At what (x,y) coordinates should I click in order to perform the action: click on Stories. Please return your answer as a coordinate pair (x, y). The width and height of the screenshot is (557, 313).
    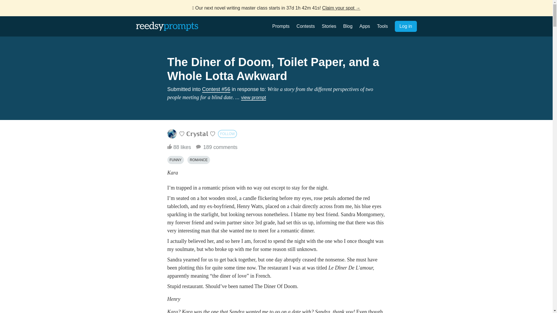
    Looking at the image, I should click on (329, 26).